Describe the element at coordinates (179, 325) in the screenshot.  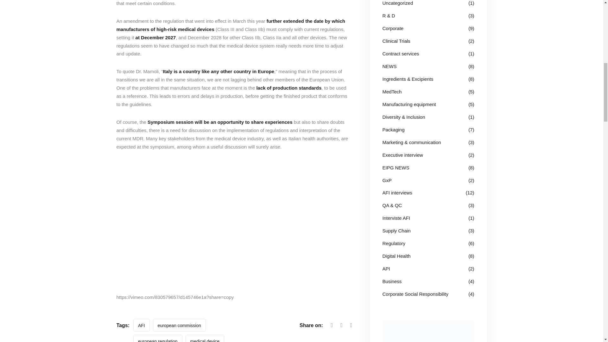
I see `european commission` at that location.